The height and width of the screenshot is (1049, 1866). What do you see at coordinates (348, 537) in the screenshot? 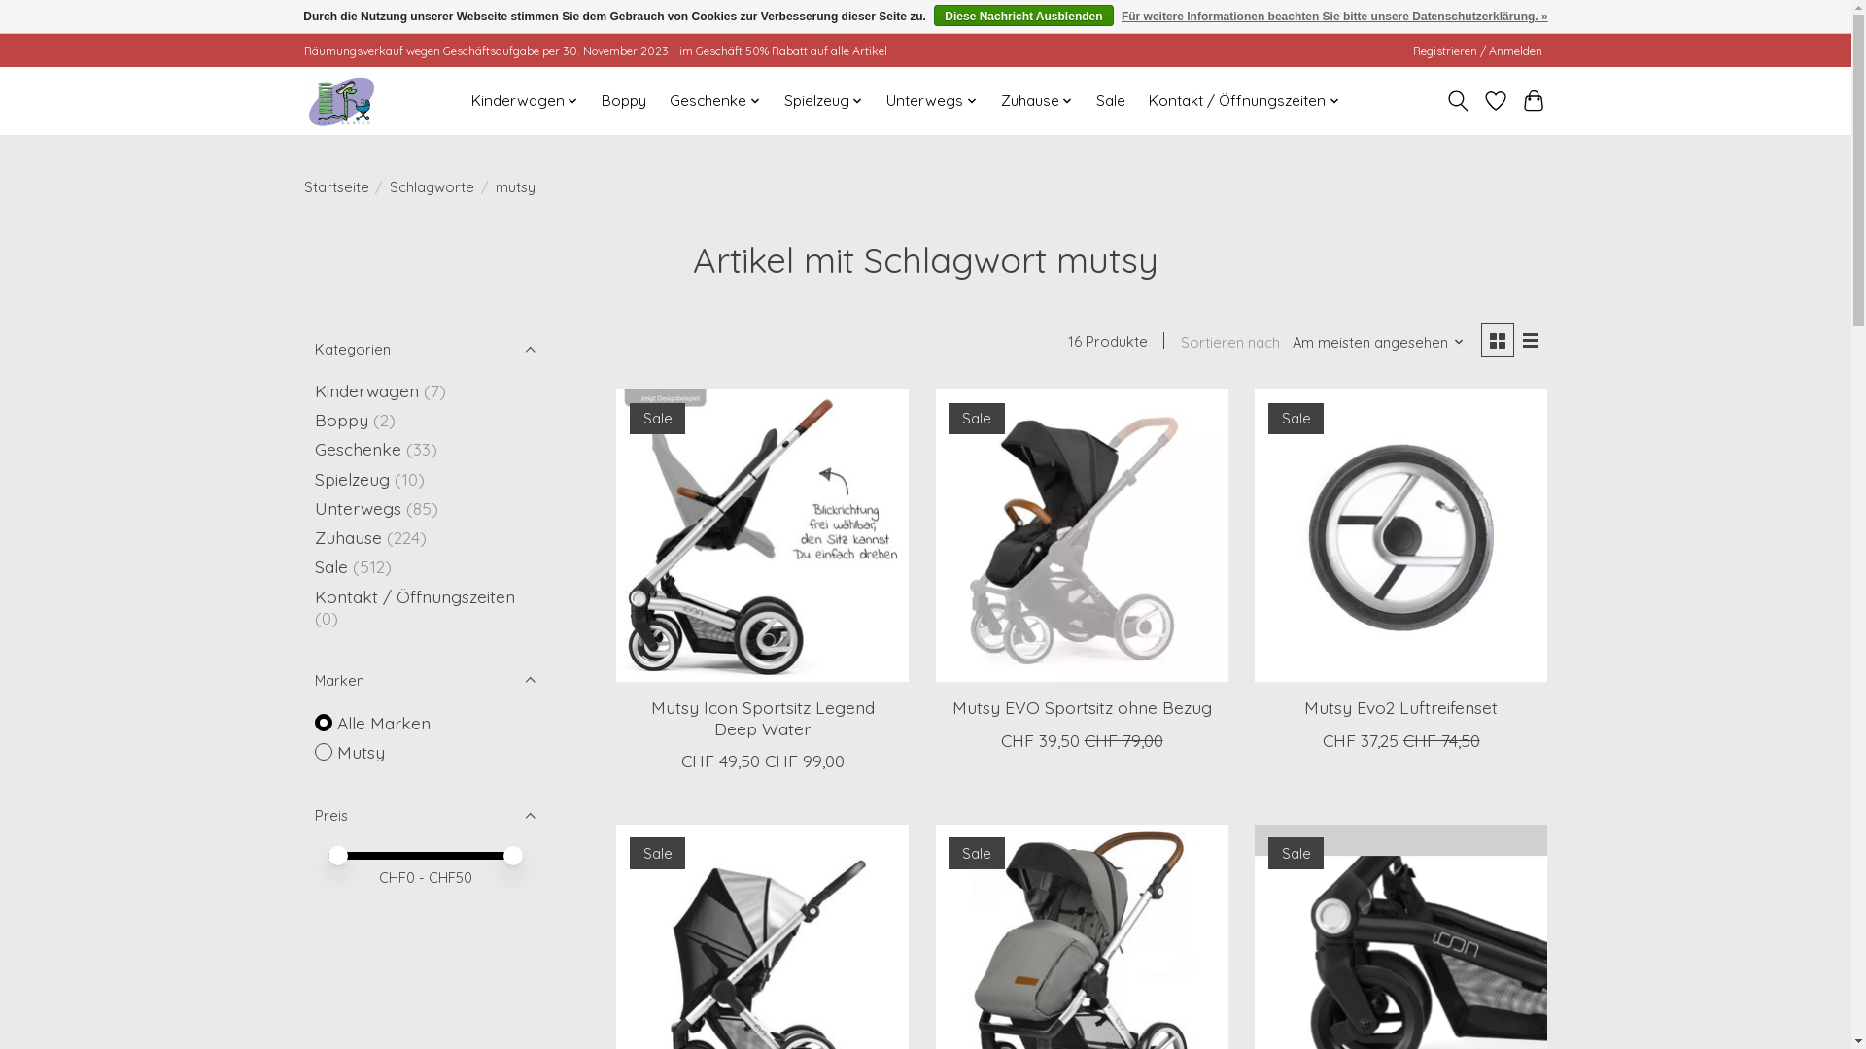
I see `Zuhause` at bounding box center [348, 537].